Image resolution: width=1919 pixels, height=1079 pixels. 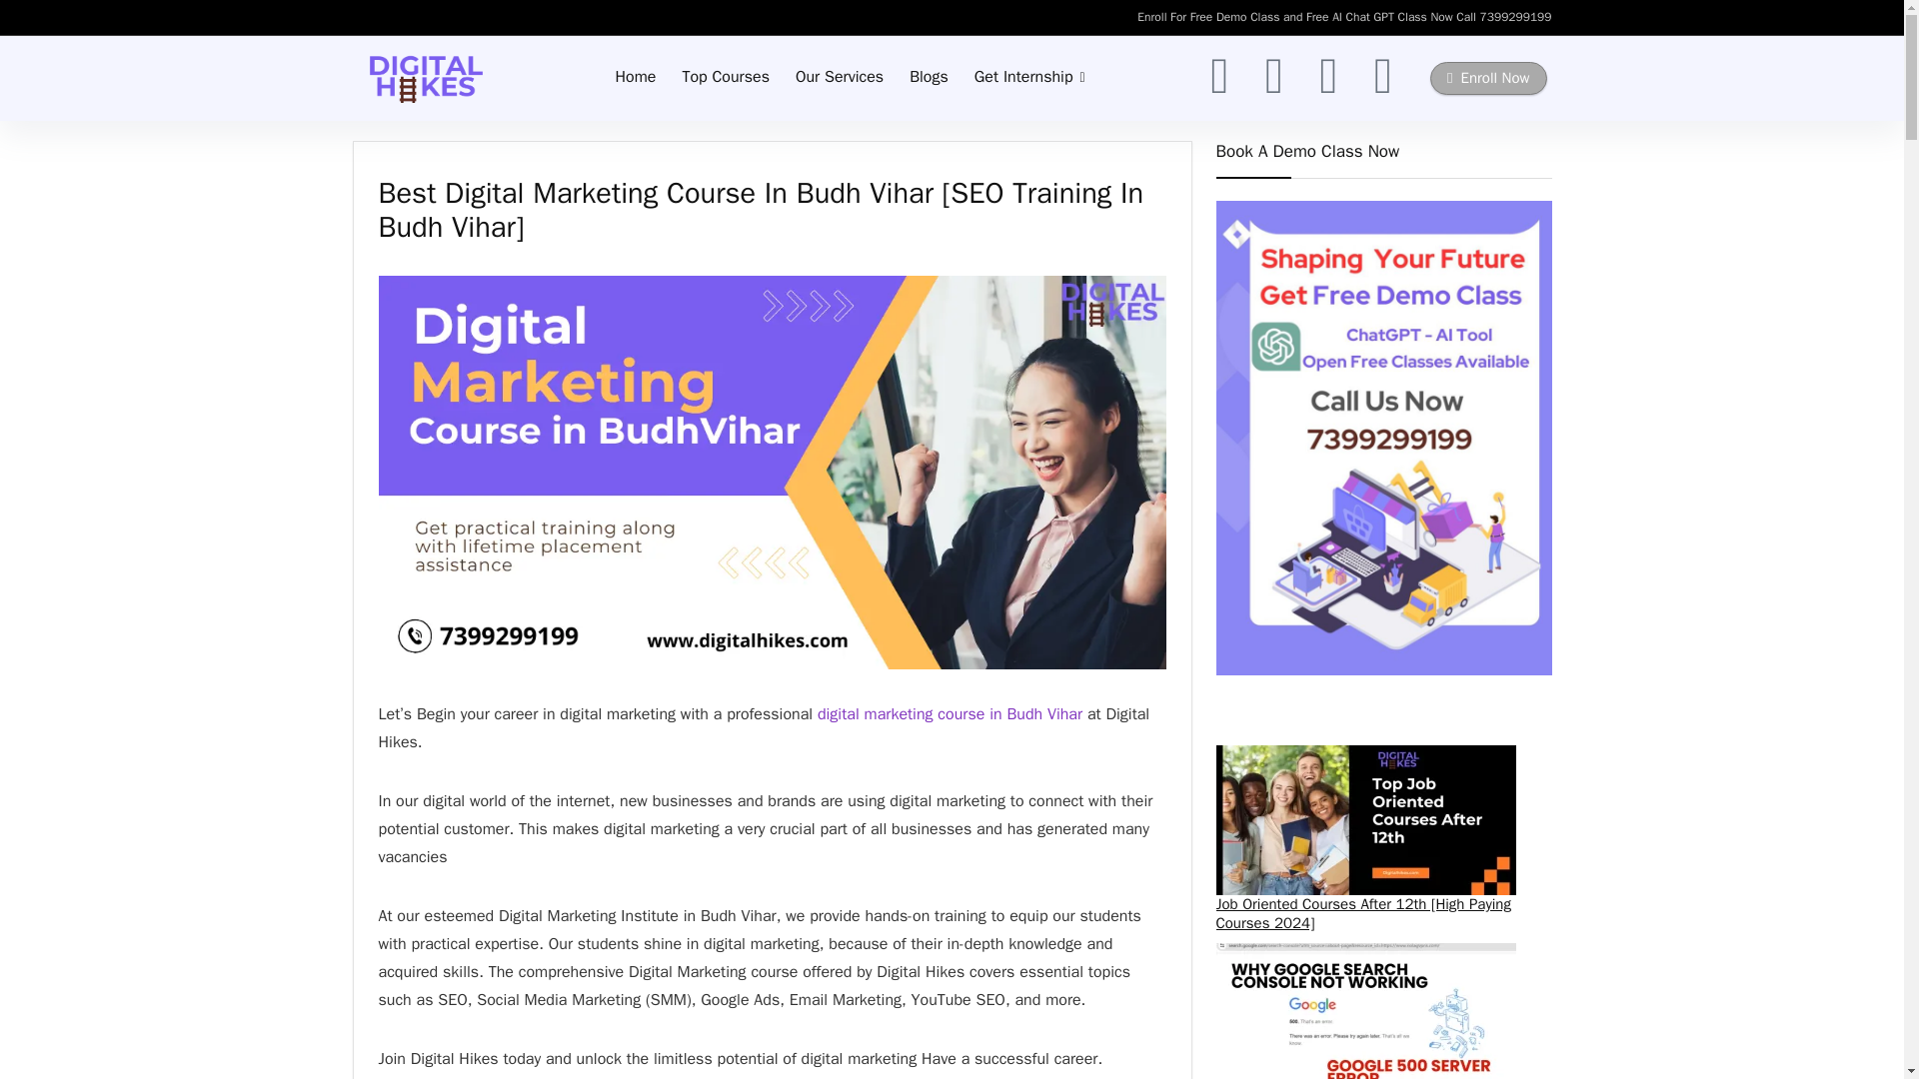 I want to click on Get Internship, so click(x=1029, y=79).